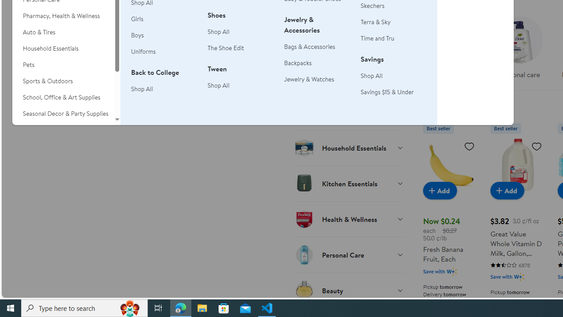 Image resolution: width=563 pixels, height=317 pixels. I want to click on ShoesShop AllThe Shoe Edit, so click(241, 37).